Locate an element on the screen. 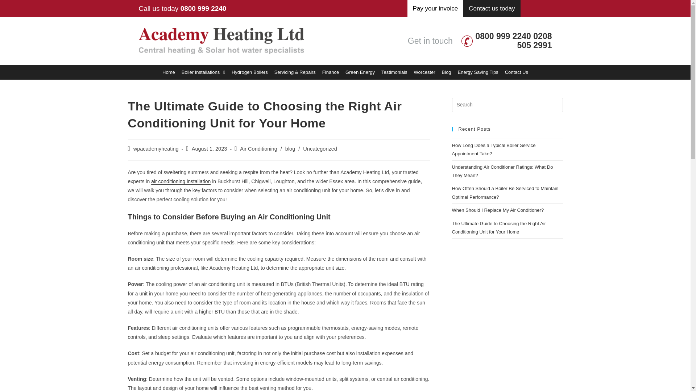  Air Conditioning is located at coordinates (258, 148).